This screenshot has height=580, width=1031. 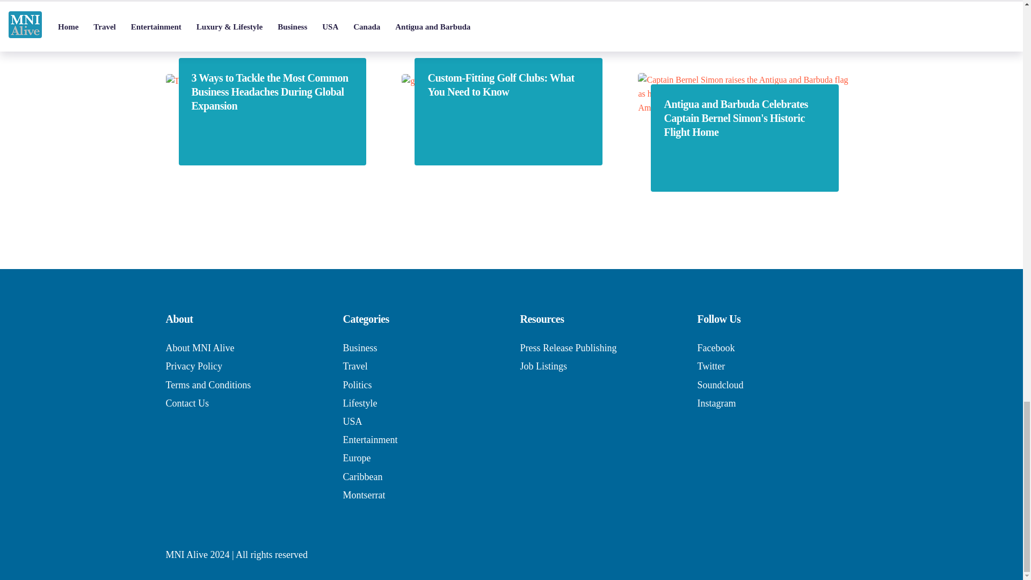 I want to click on Job Listings, so click(x=543, y=366).